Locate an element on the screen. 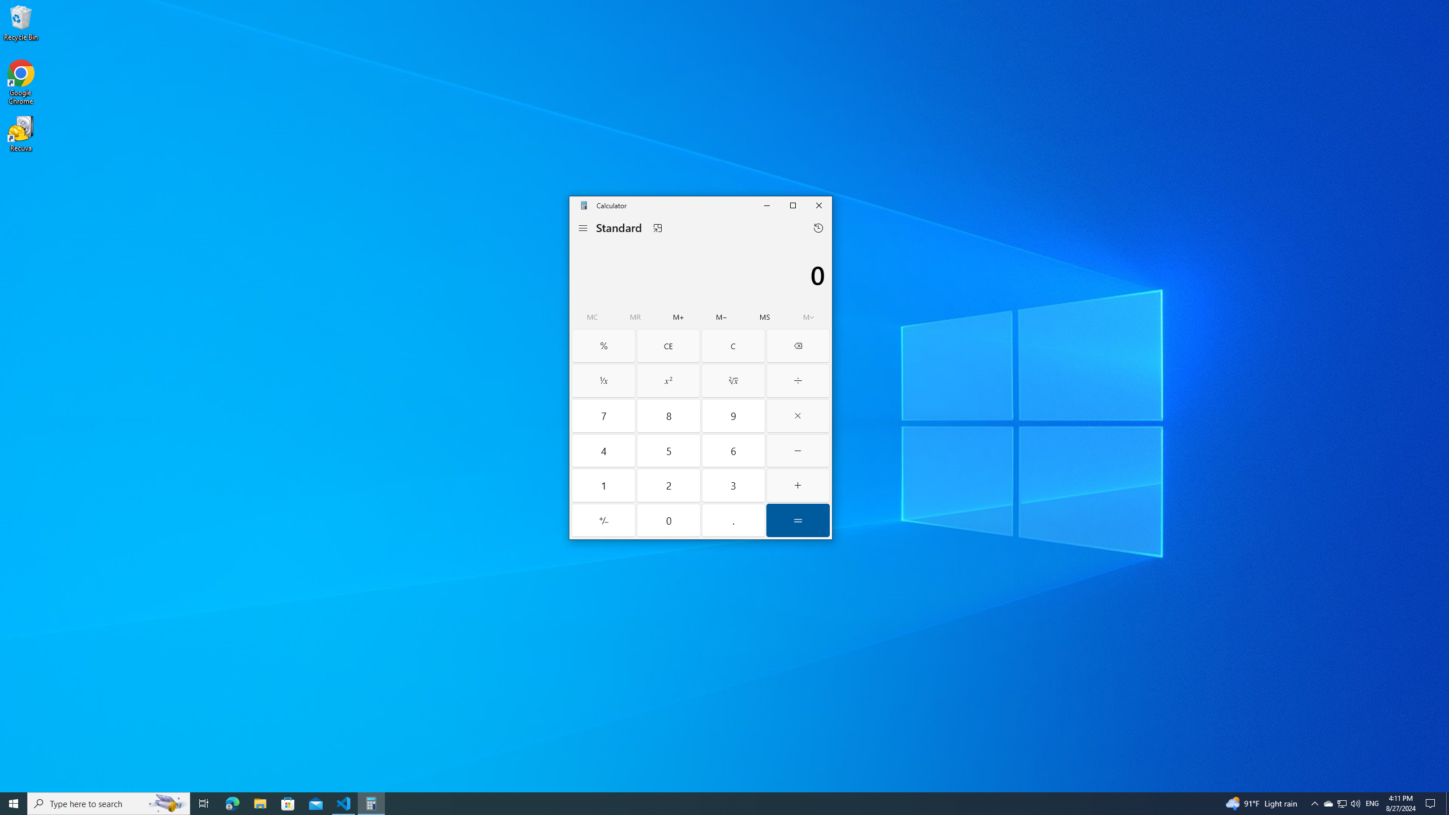  Running applications is located at coordinates (703, 804).